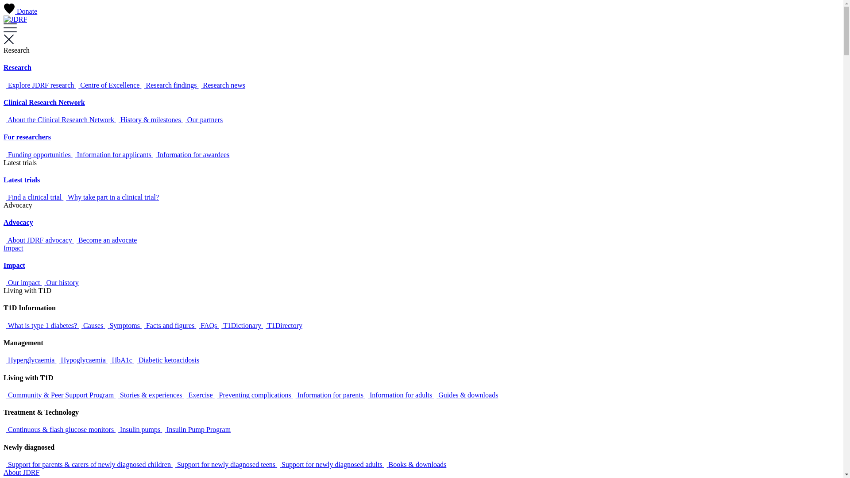  What do you see at coordinates (113, 155) in the screenshot?
I see `Information for applicants` at bounding box center [113, 155].